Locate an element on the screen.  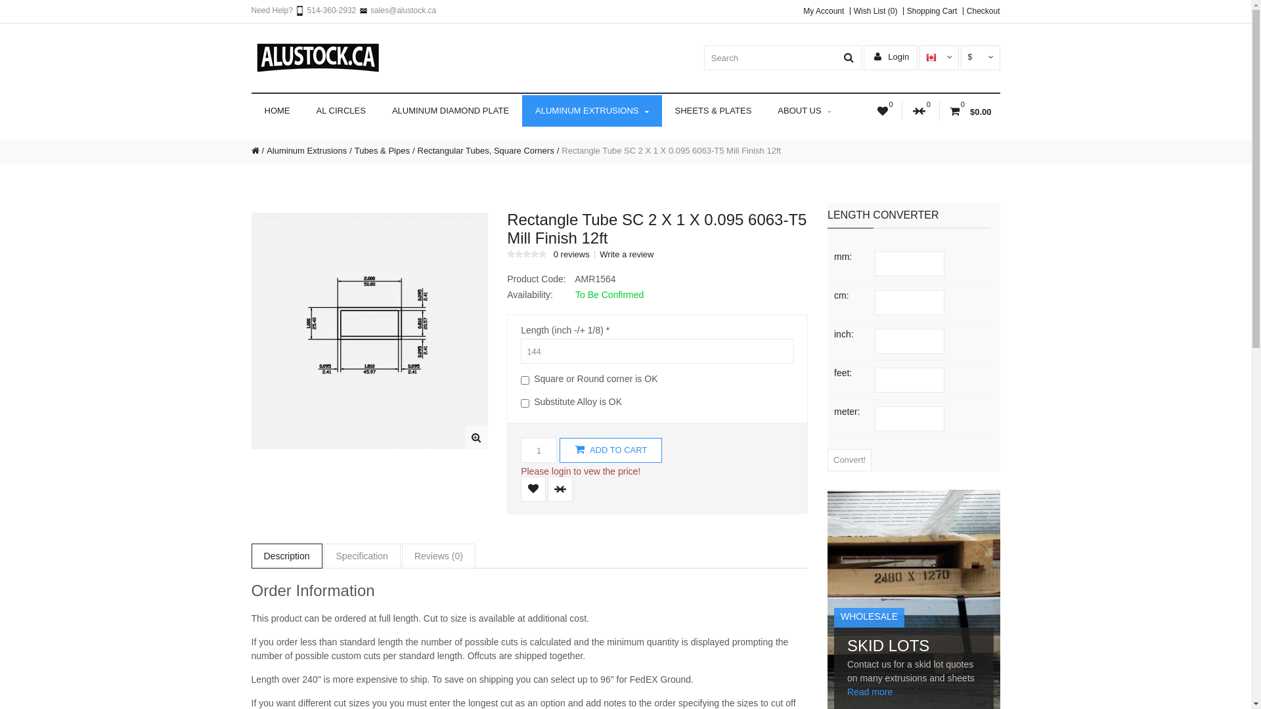
HOME is located at coordinates (277, 111).